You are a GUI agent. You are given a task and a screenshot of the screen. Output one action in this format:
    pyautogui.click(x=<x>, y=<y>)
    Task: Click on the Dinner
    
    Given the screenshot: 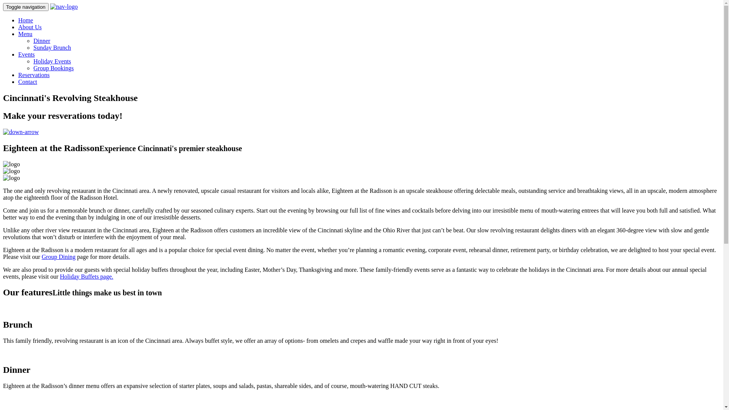 What is the action you would take?
    pyautogui.click(x=42, y=41)
    